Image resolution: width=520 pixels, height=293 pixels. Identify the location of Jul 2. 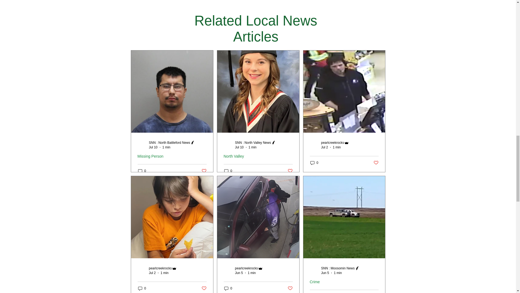
(324, 147).